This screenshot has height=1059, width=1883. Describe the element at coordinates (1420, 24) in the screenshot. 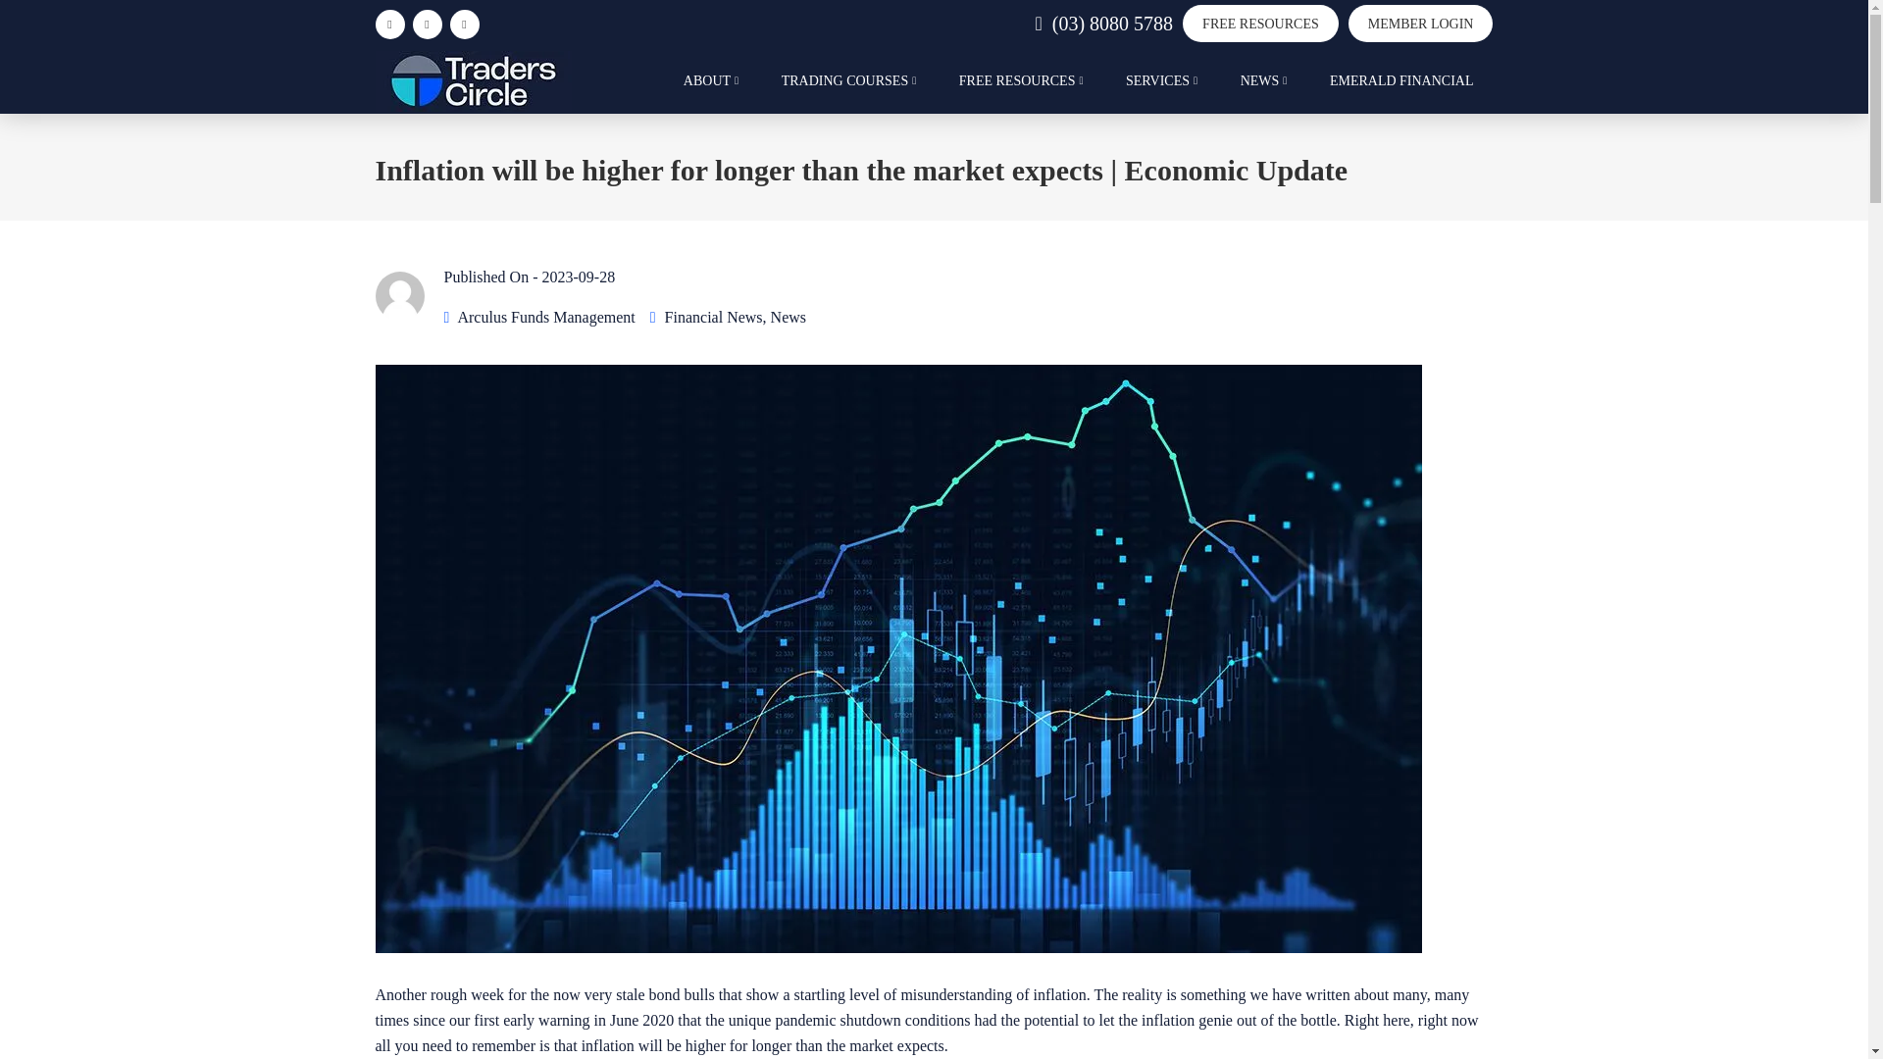

I see `MEMBER LOGIN` at that location.